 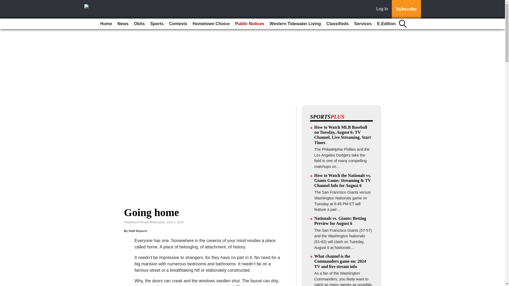 What do you see at coordinates (123, 24) in the screenshot?
I see `News` at bounding box center [123, 24].